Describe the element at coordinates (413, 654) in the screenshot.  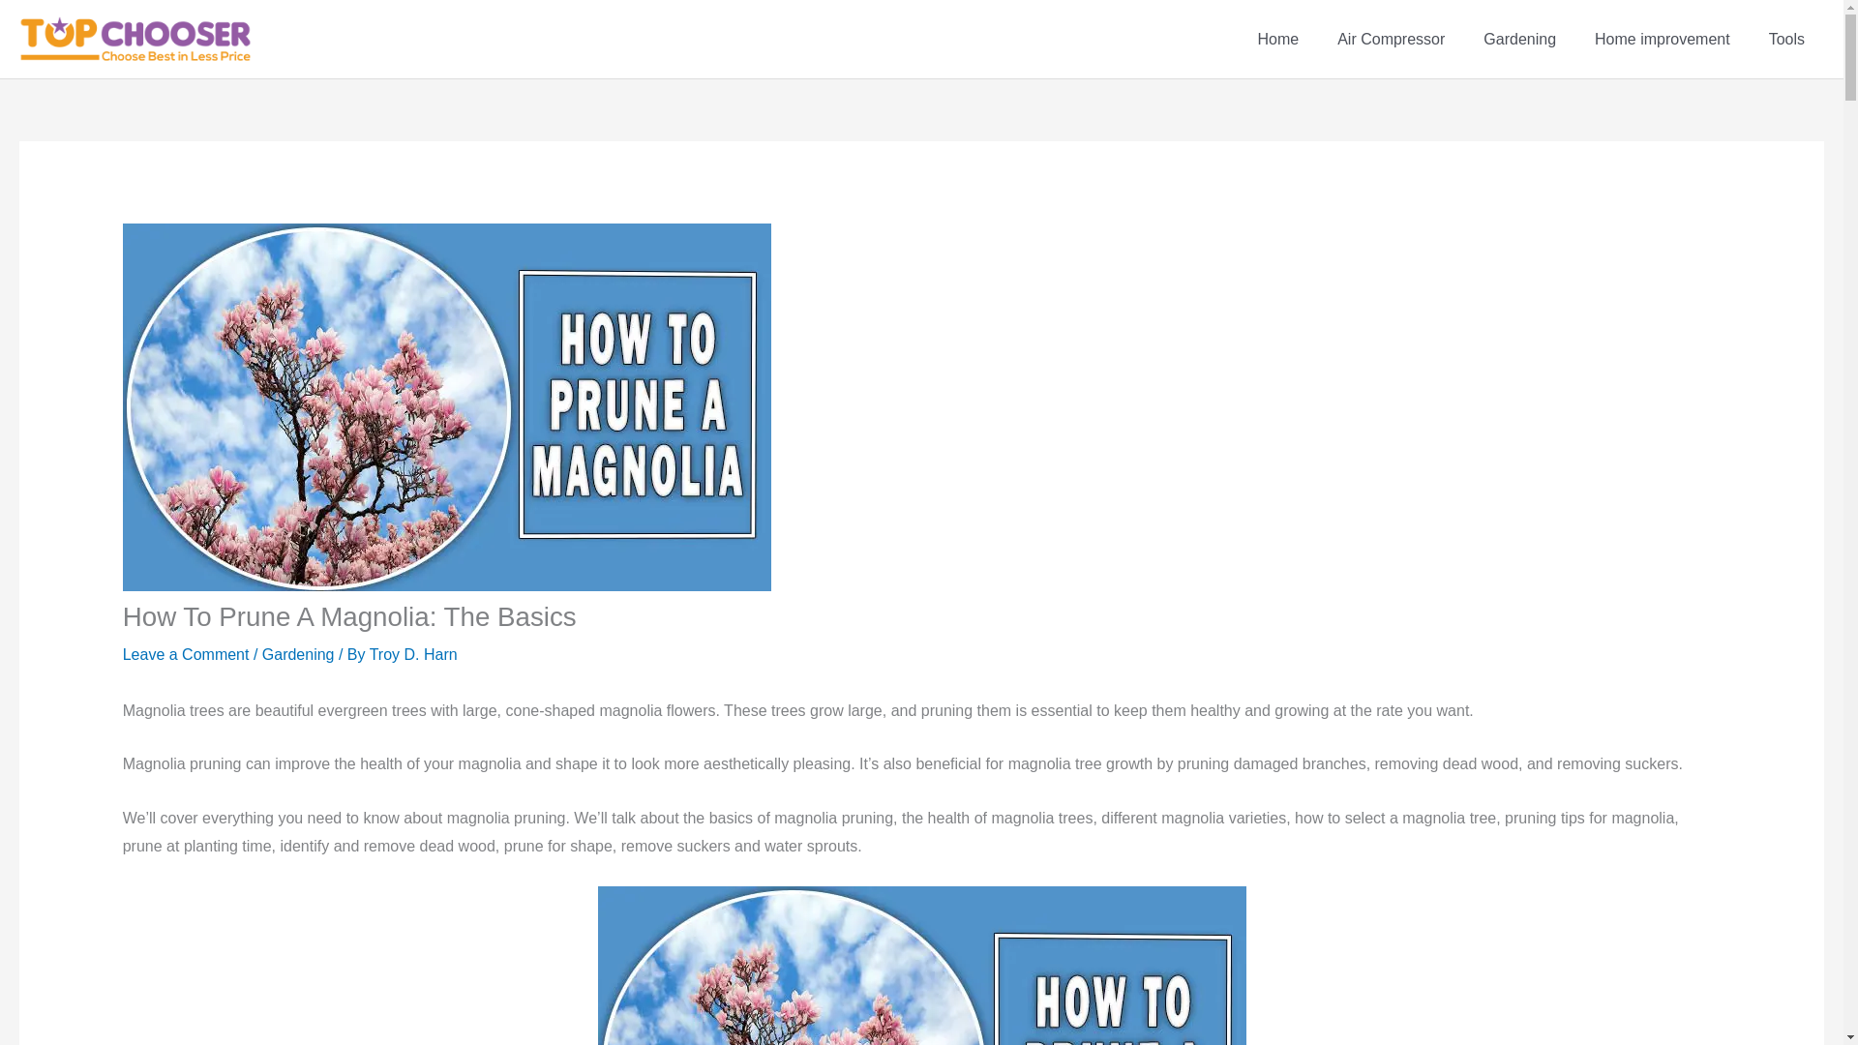
I see `Troy D. Harn` at that location.